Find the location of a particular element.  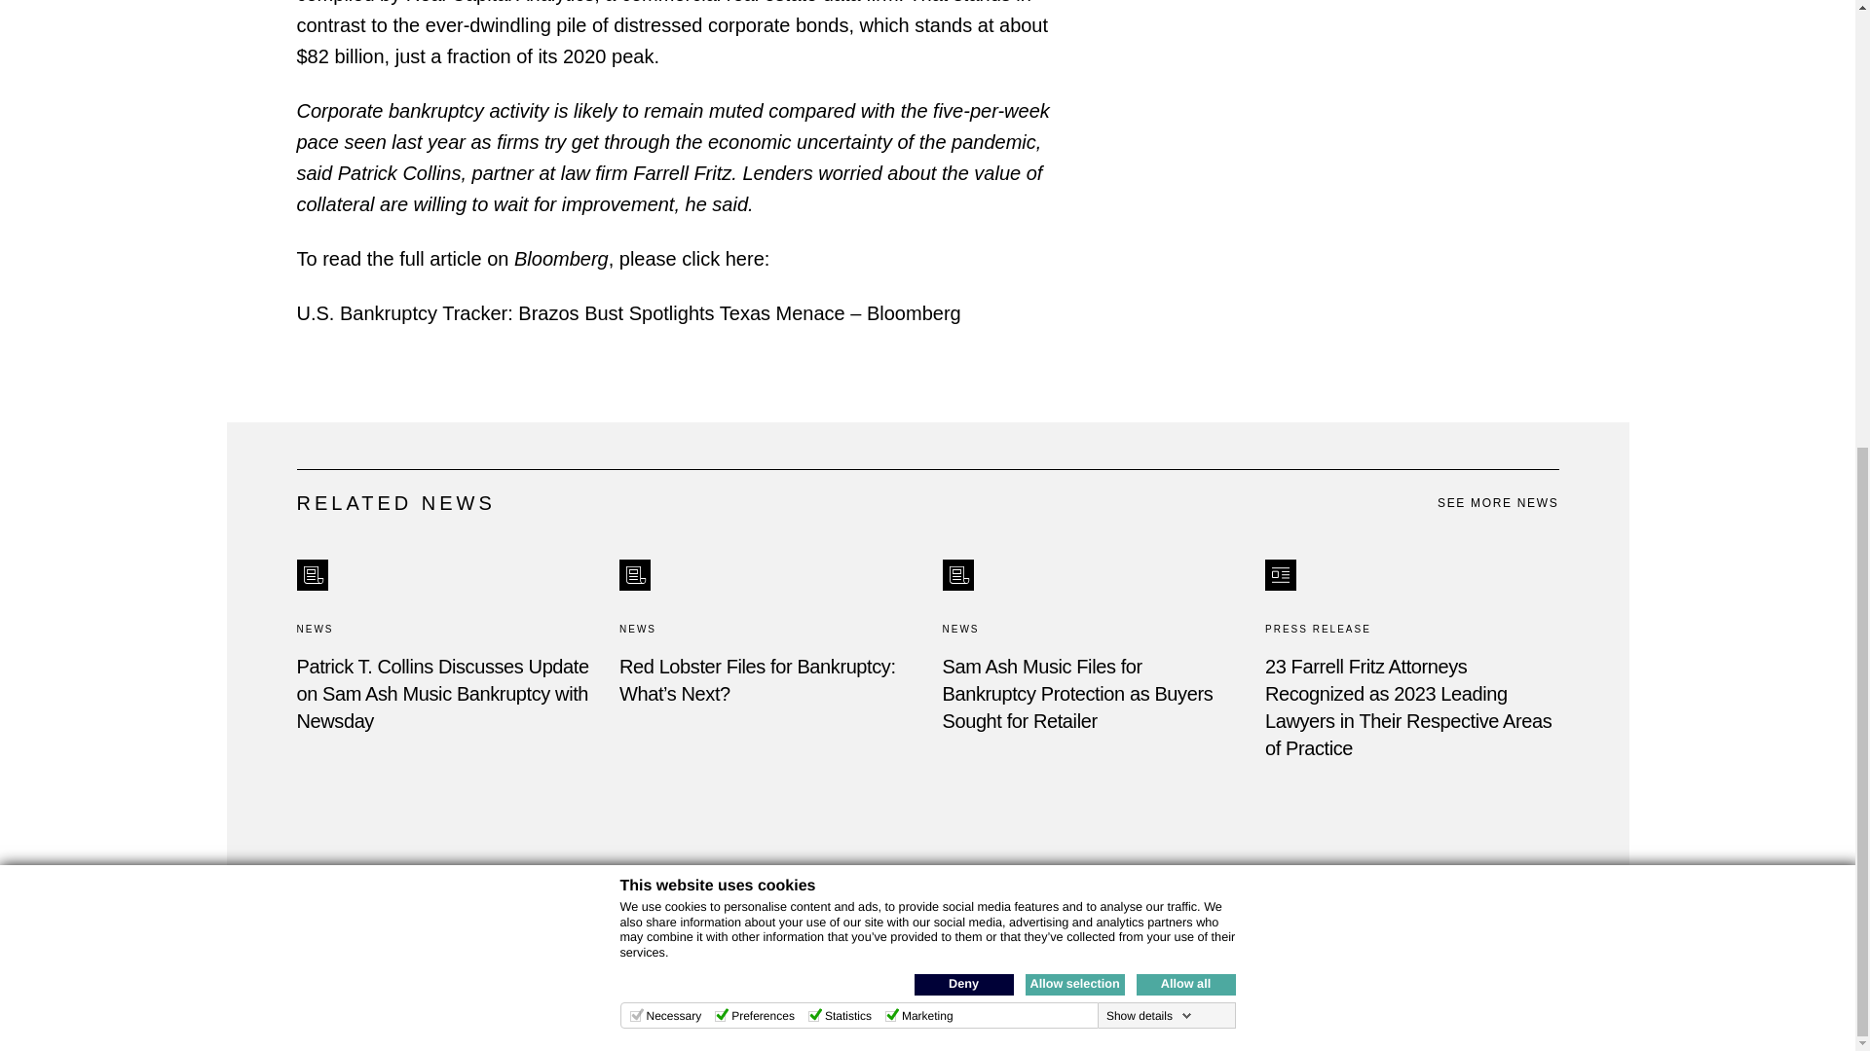

Allow all is located at coordinates (1184, 210).